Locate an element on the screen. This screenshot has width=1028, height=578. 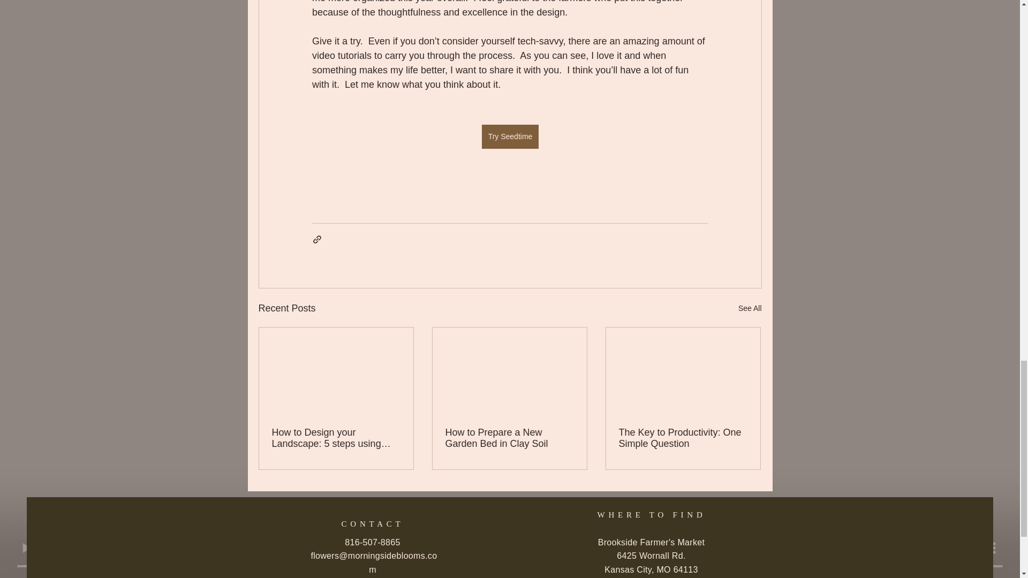
See All is located at coordinates (750, 308).